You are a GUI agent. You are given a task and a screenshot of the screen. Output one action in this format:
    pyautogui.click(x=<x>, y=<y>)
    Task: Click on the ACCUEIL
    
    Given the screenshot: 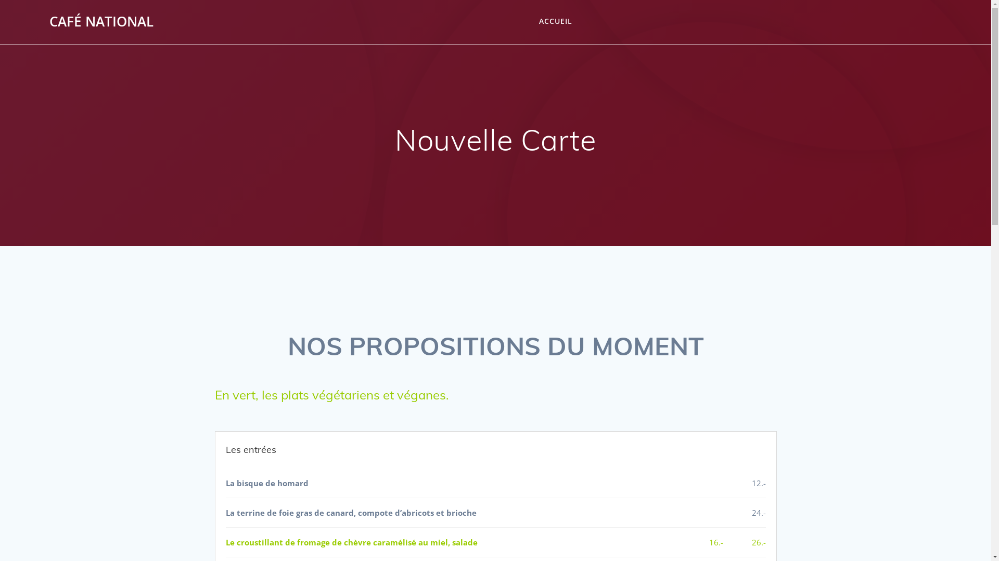 What is the action you would take?
    pyautogui.click(x=556, y=22)
    